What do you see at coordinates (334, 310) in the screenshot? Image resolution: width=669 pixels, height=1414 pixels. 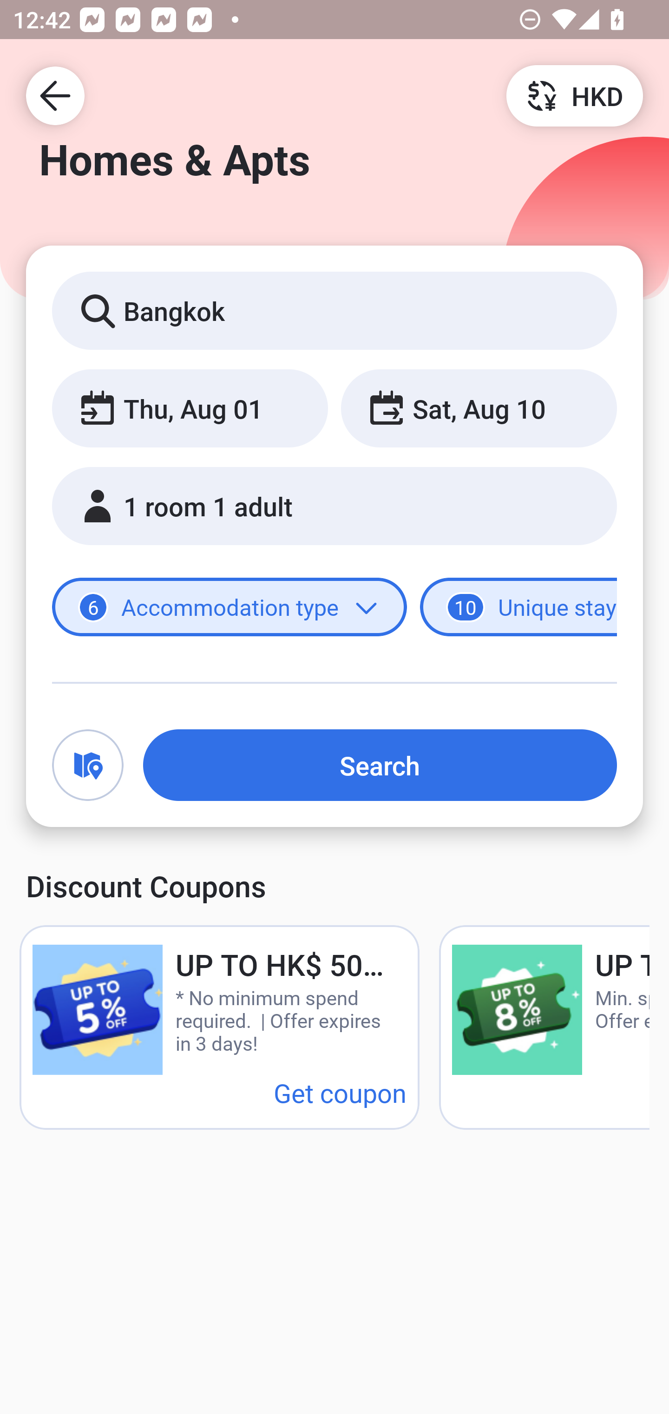 I see `Bangkok` at bounding box center [334, 310].